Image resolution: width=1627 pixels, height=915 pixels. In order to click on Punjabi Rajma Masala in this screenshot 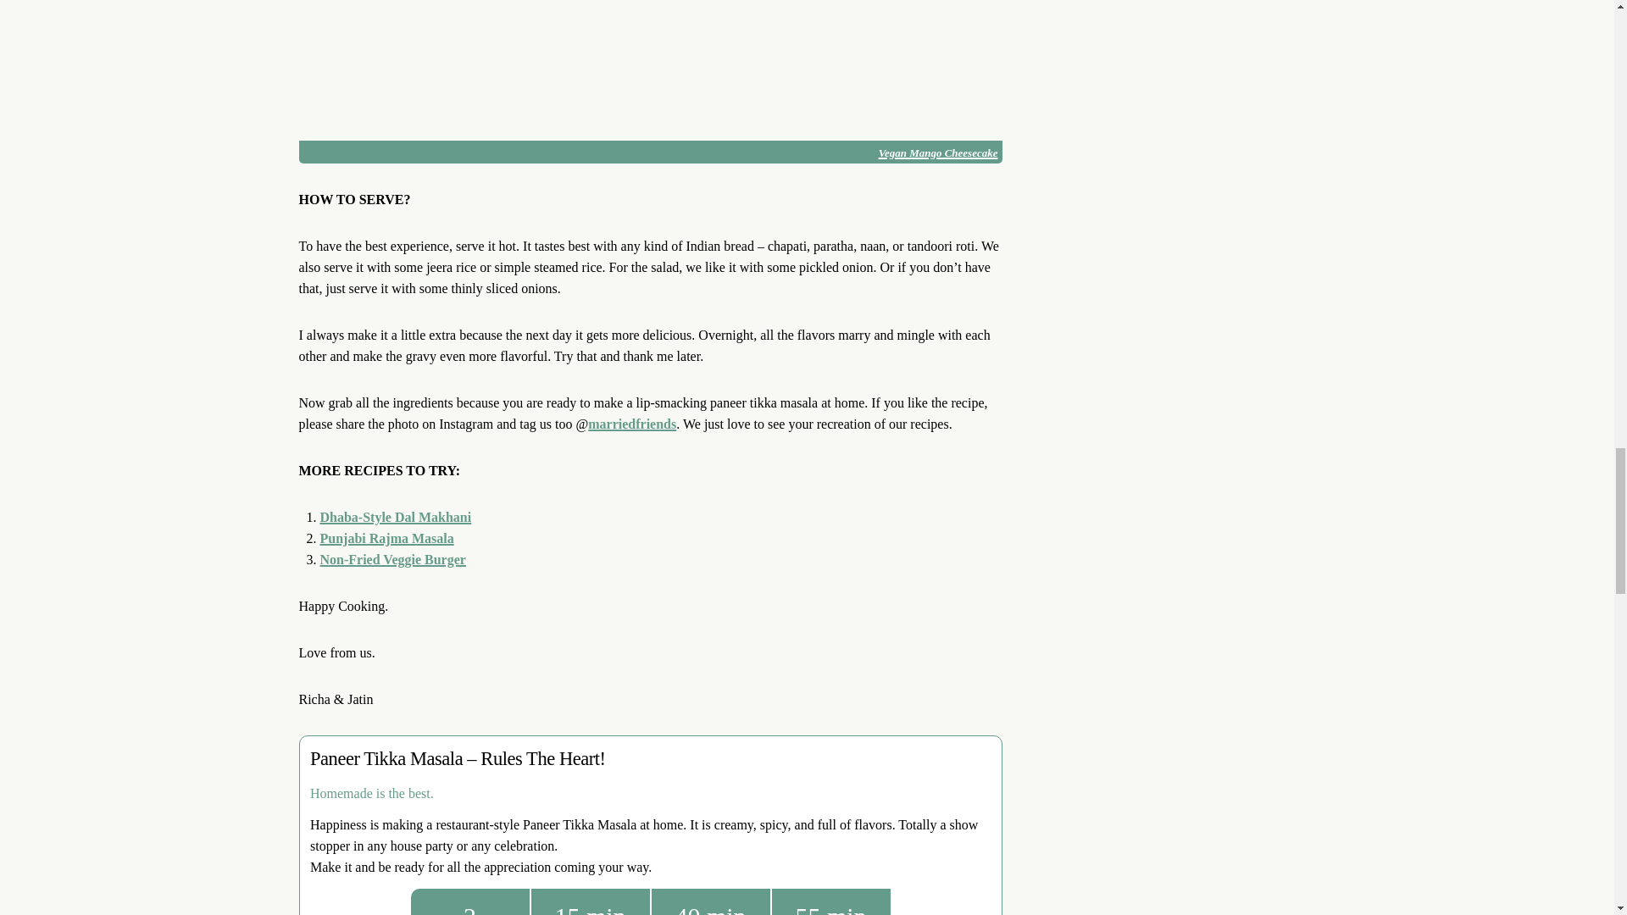, I will do `click(386, 538)`.